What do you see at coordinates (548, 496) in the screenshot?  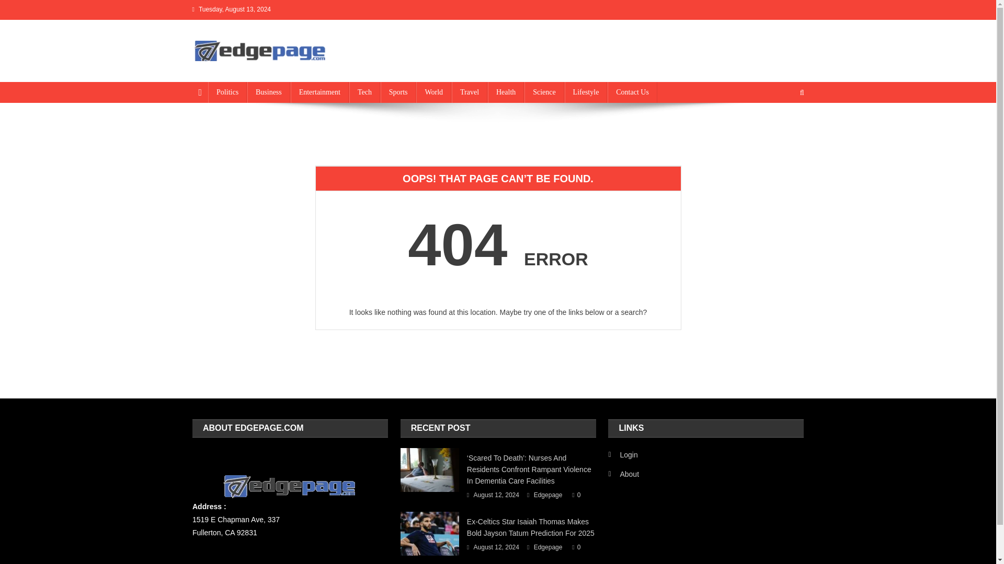 I see `Edgepage` at bounding box center [548, 496].